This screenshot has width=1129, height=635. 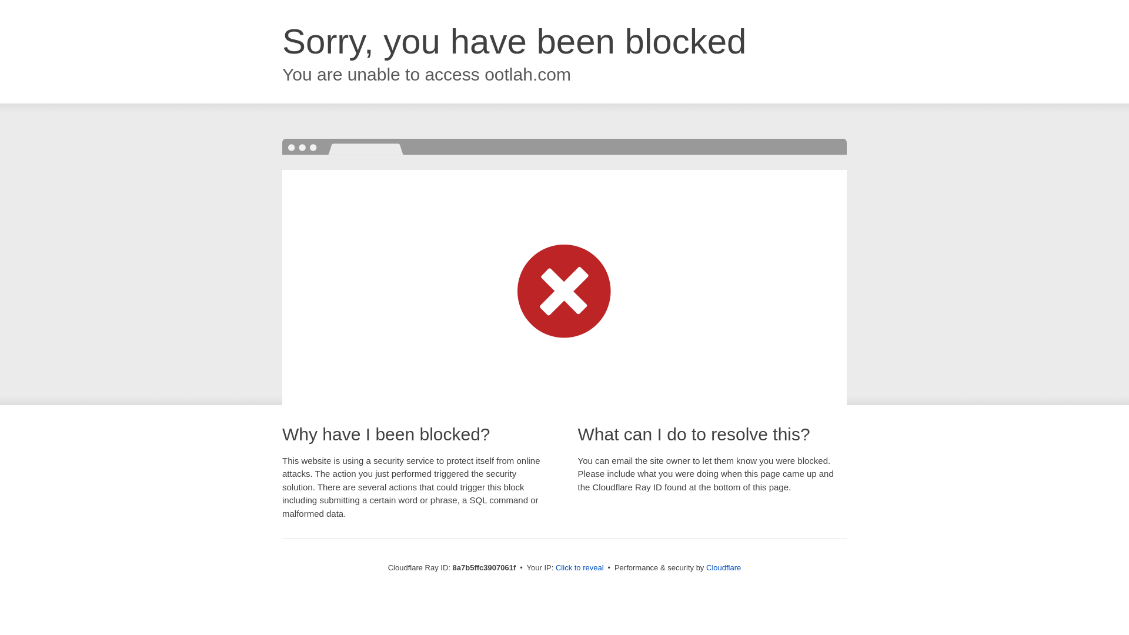 What do you see at coordinates (723, 567) in the screenshot?
I see `Cloudflare` at bounding box center [723, 567].